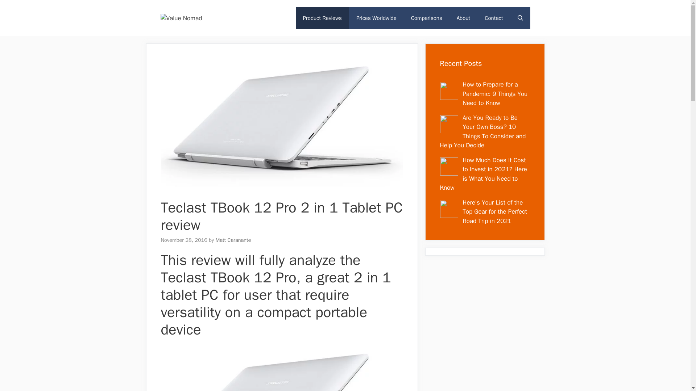  I want to click on Value Nomad, so click(181, 18).